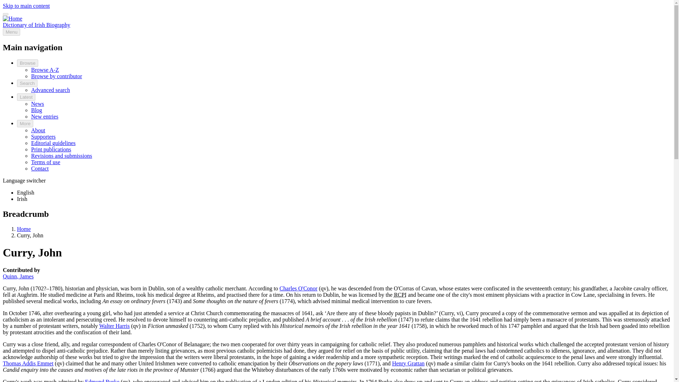 This screenshot has height=382, width=679. I want to click on Information about the Dictionary of Irish Biography, so click(38, 130).